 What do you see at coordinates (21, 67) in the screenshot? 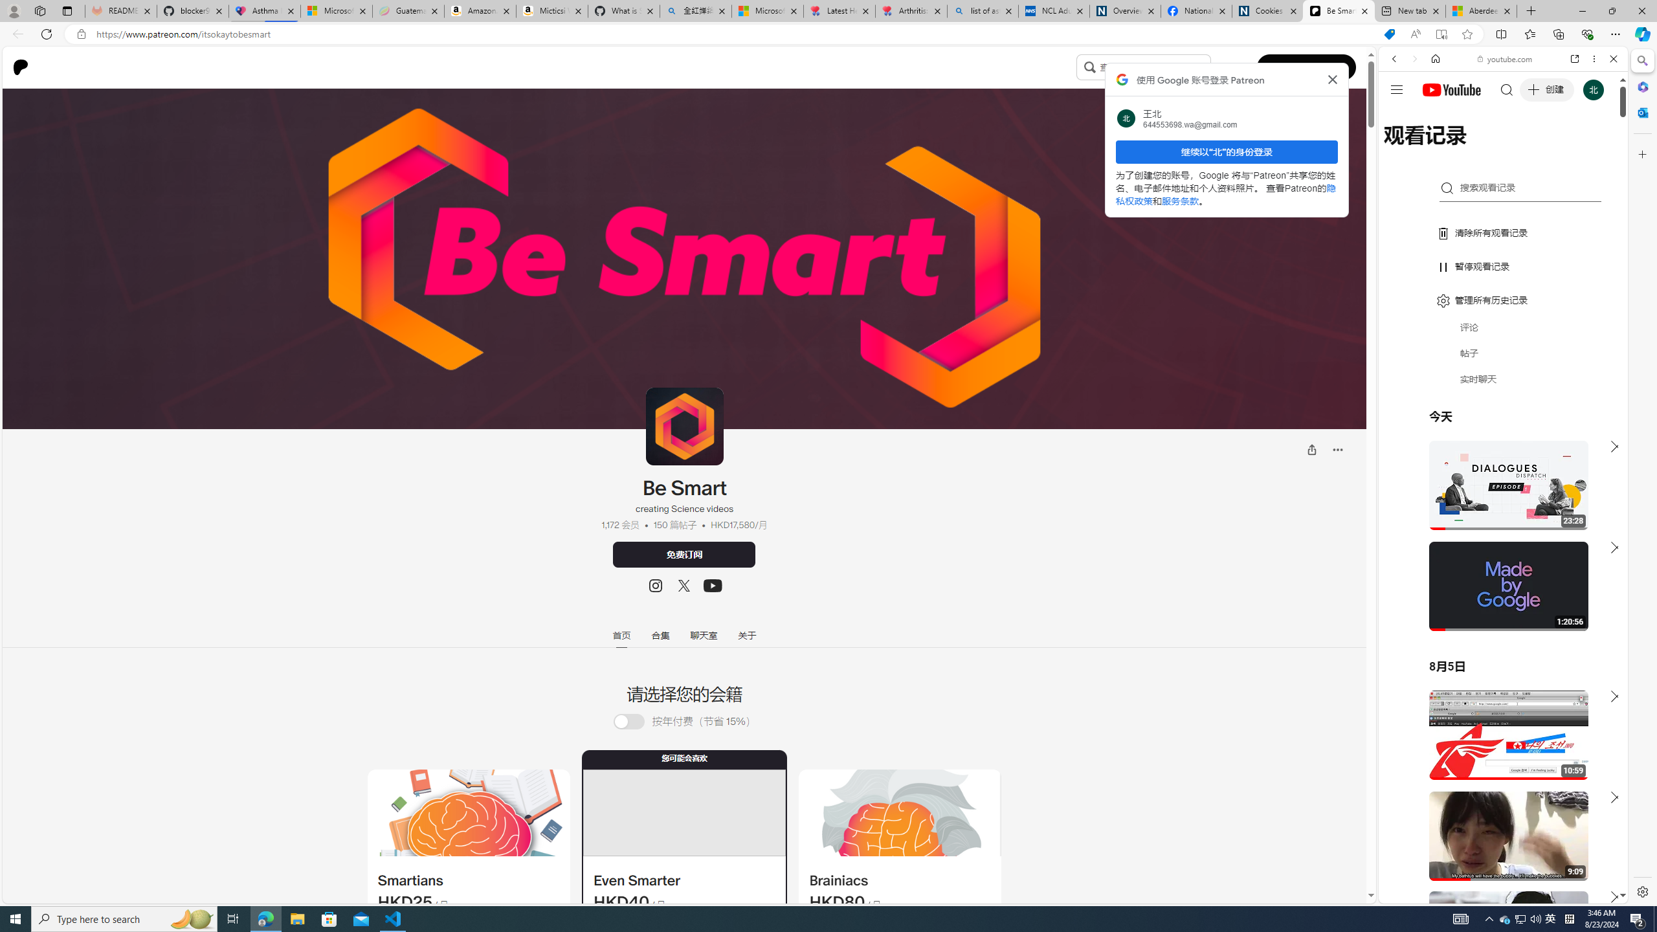
I see `Patreon logo` at bounding box center [21, 67].